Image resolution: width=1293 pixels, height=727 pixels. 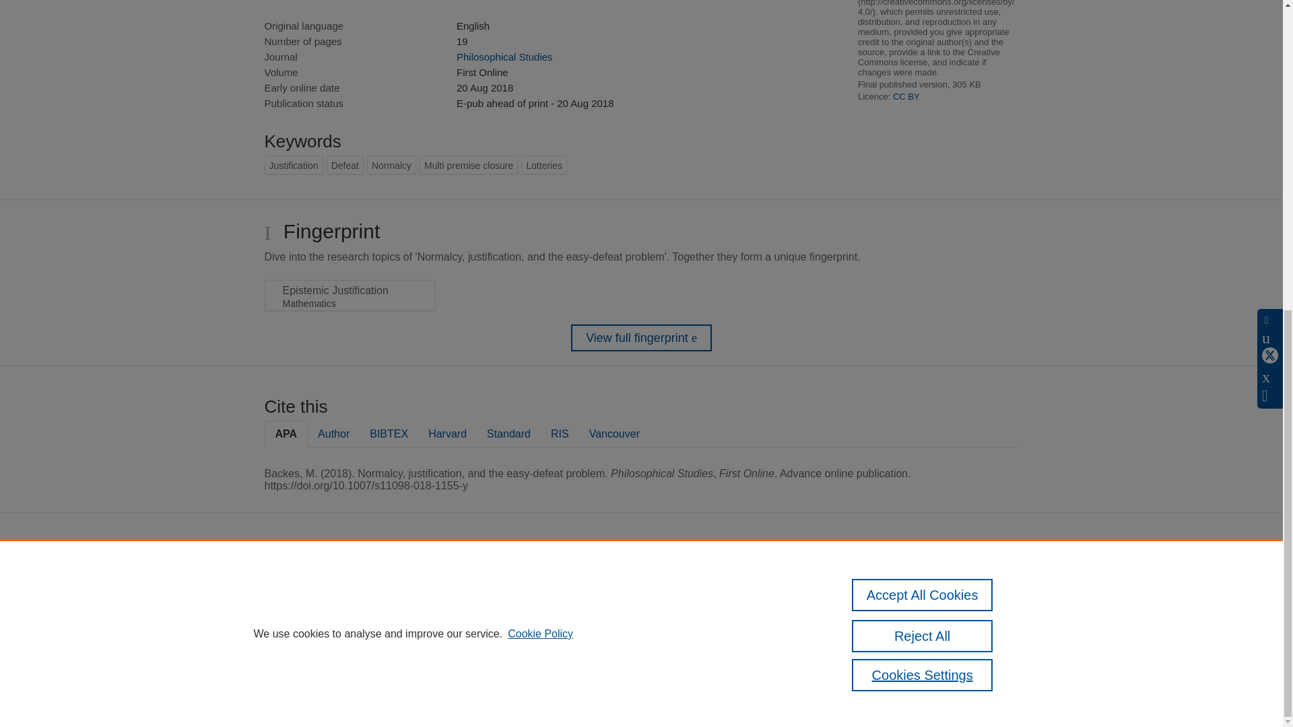 What do you see at coordinates (679, 598) in the screenshot?
I see `Elsevier B.V.` at bounding box center [679, 598].